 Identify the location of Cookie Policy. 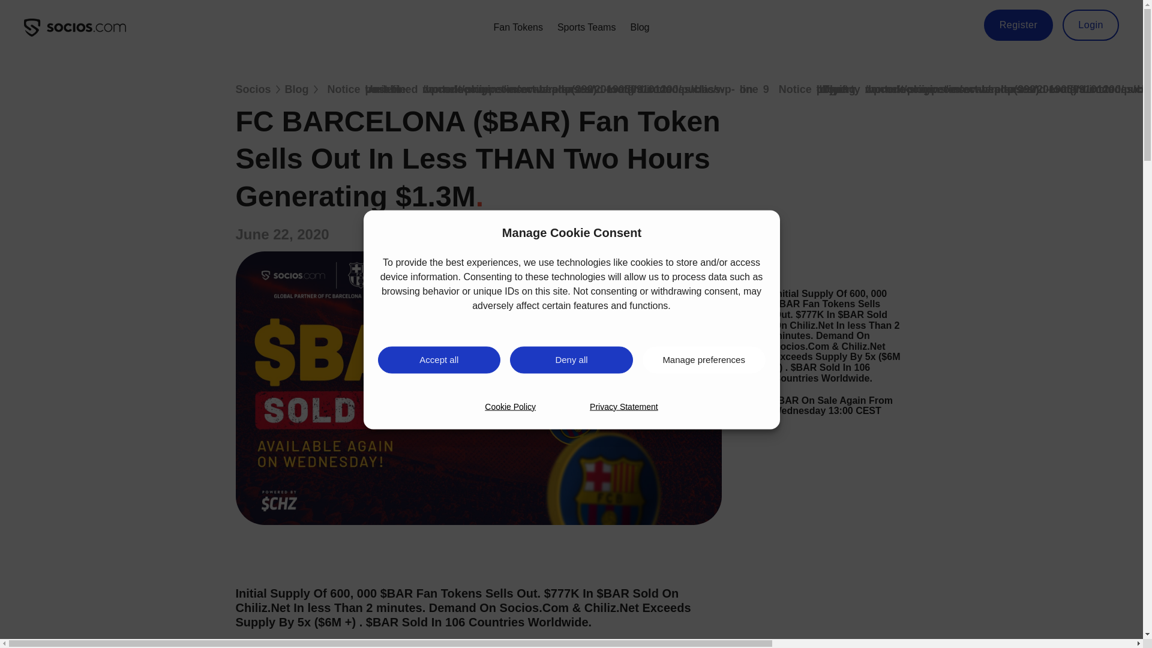
(510, 407).